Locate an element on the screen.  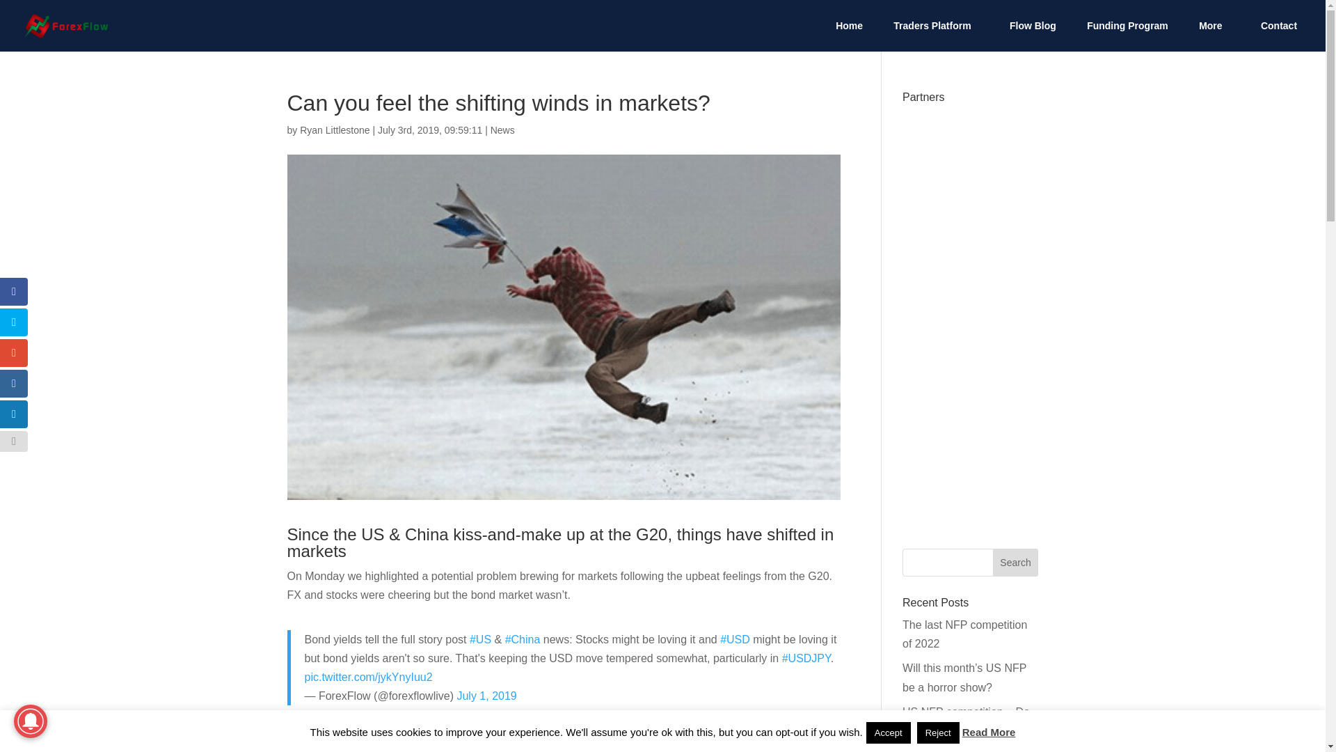
Contact is located at coordinates (1279, 36).